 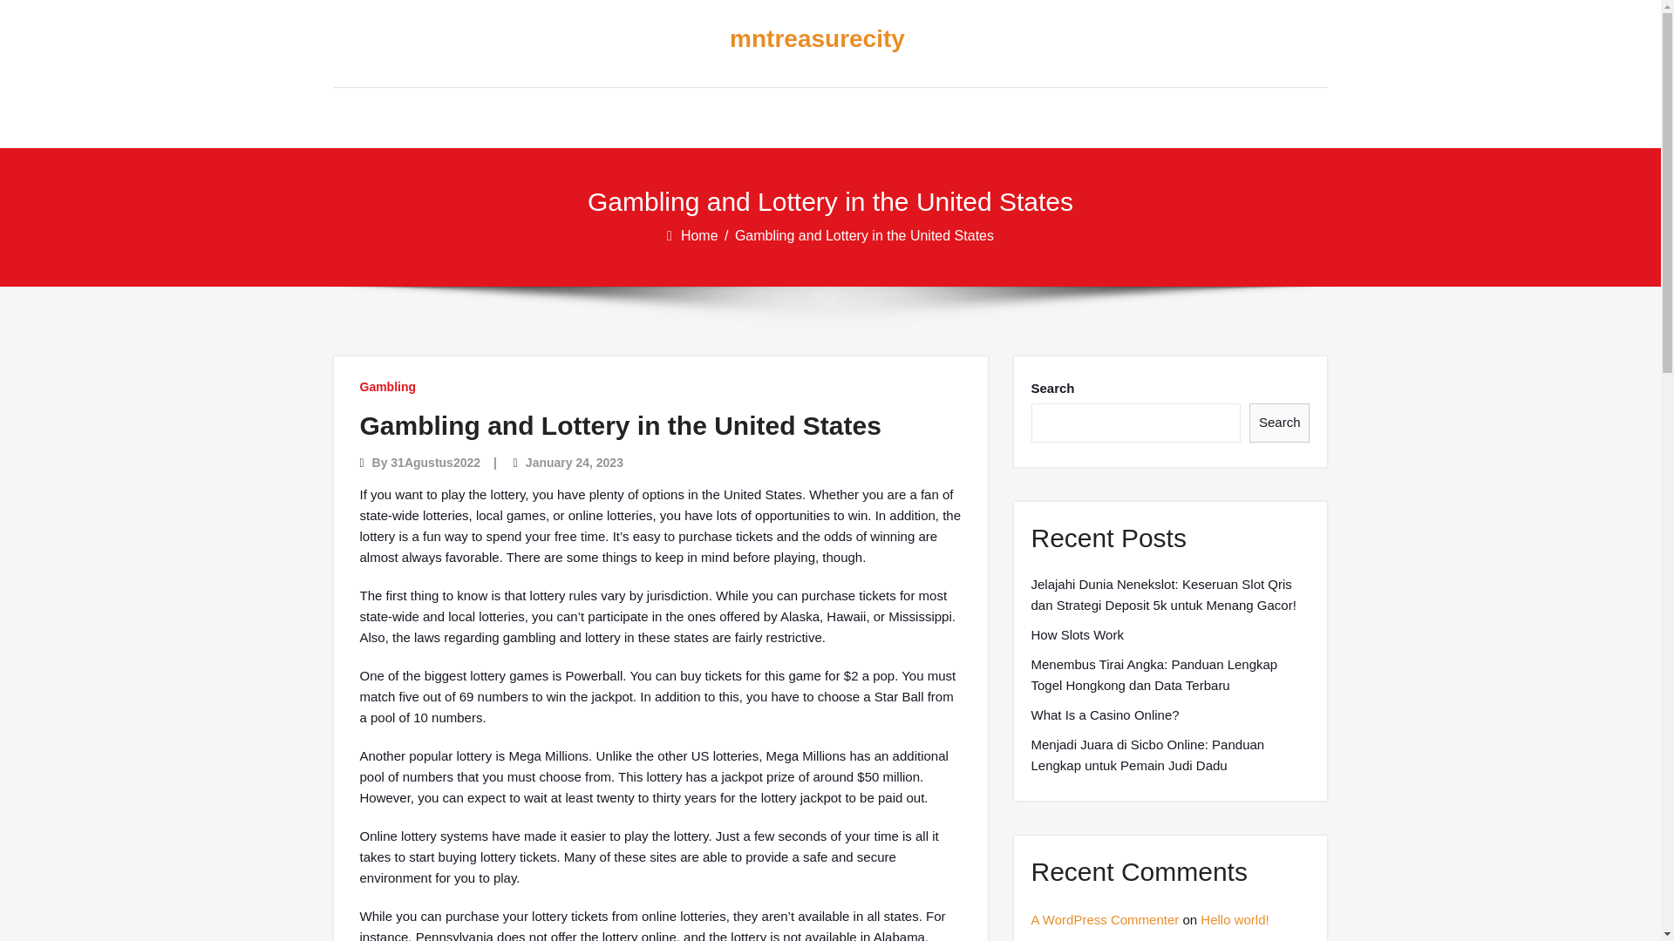 What do you see at coordinates (816, 39) in the screenshot?
I see `mntreasurecity` at bounding box center [816, 39].